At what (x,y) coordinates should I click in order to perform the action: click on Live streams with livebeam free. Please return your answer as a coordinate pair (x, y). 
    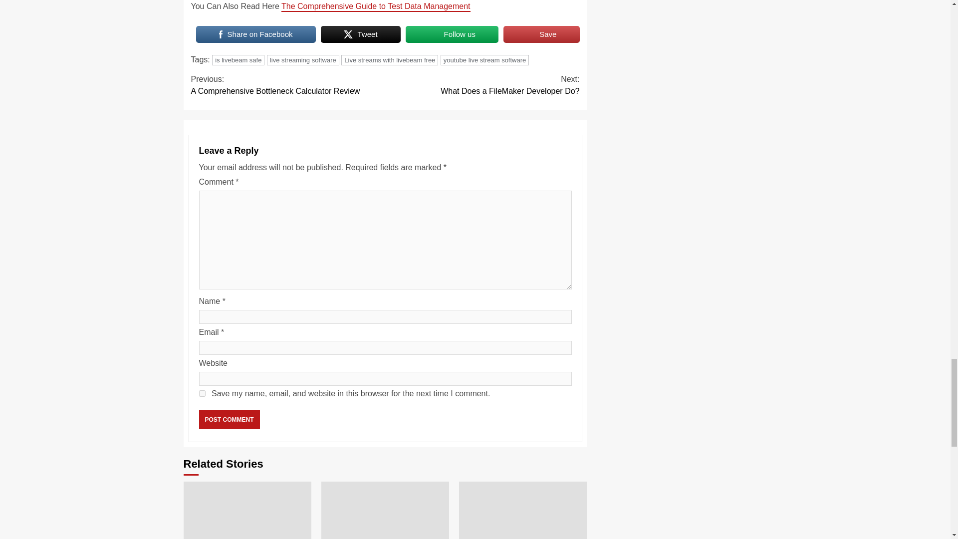
    Looking at the image, I should click on (376, 7).